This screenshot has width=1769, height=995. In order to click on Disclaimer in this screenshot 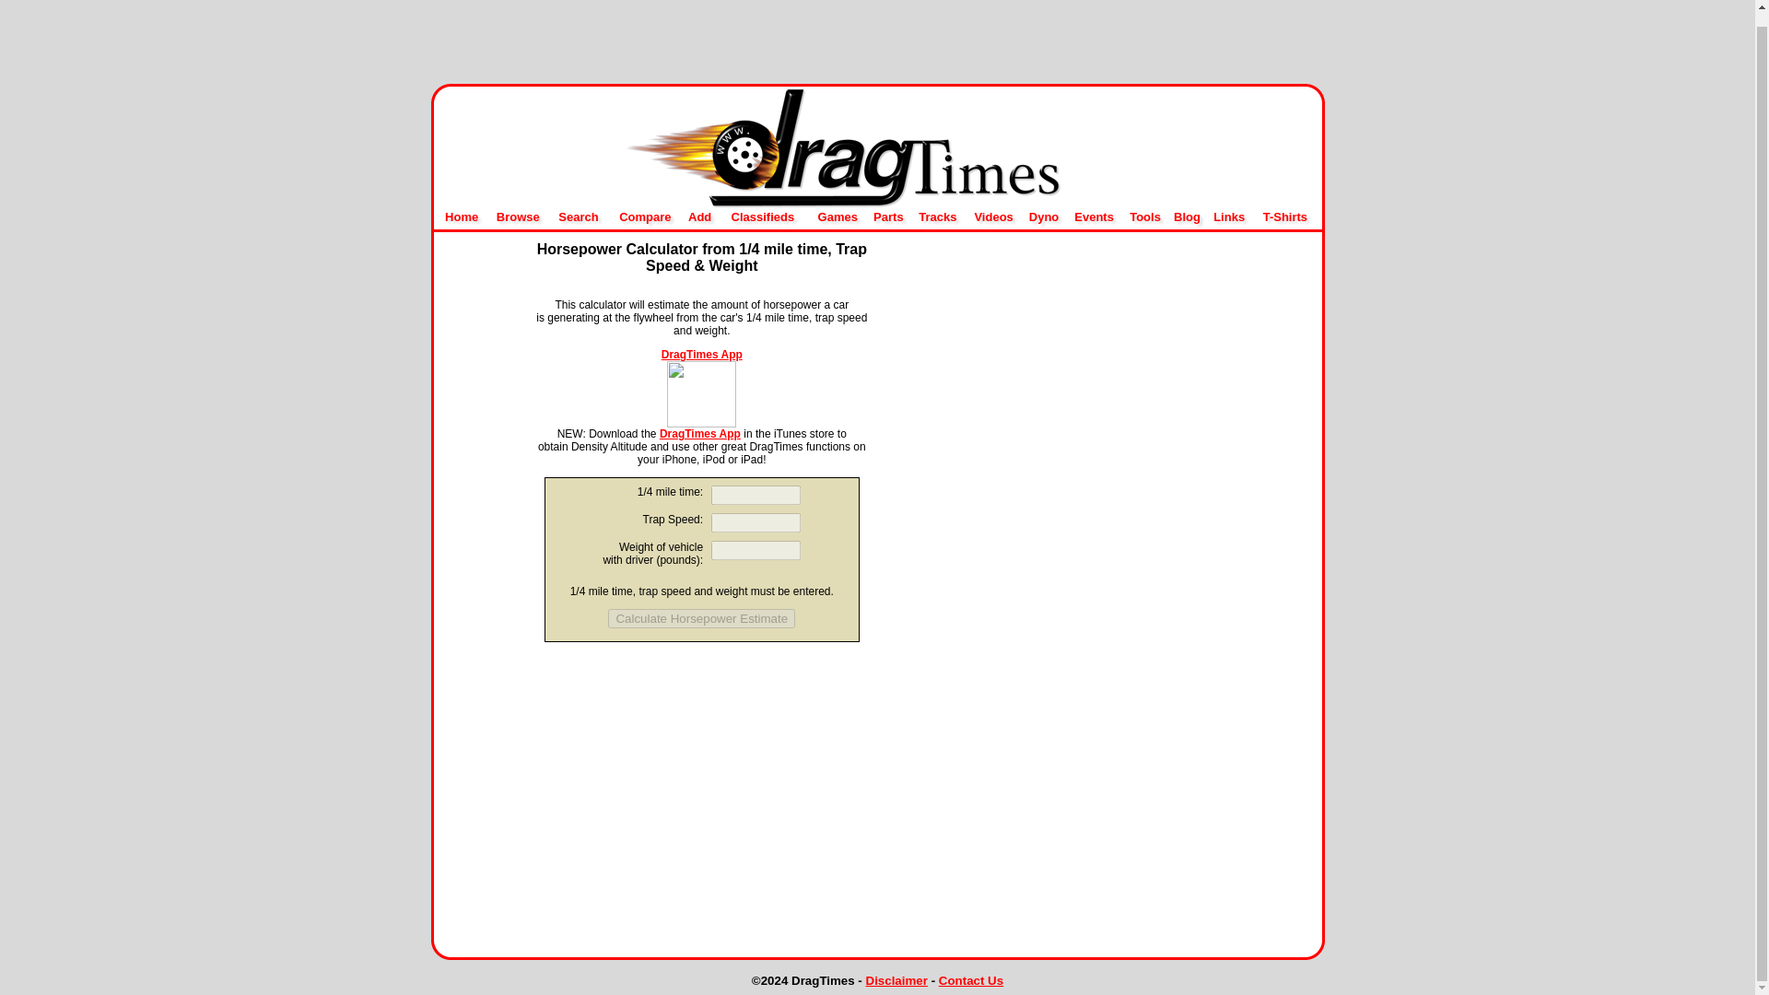, I will do `click(896, 980)`.